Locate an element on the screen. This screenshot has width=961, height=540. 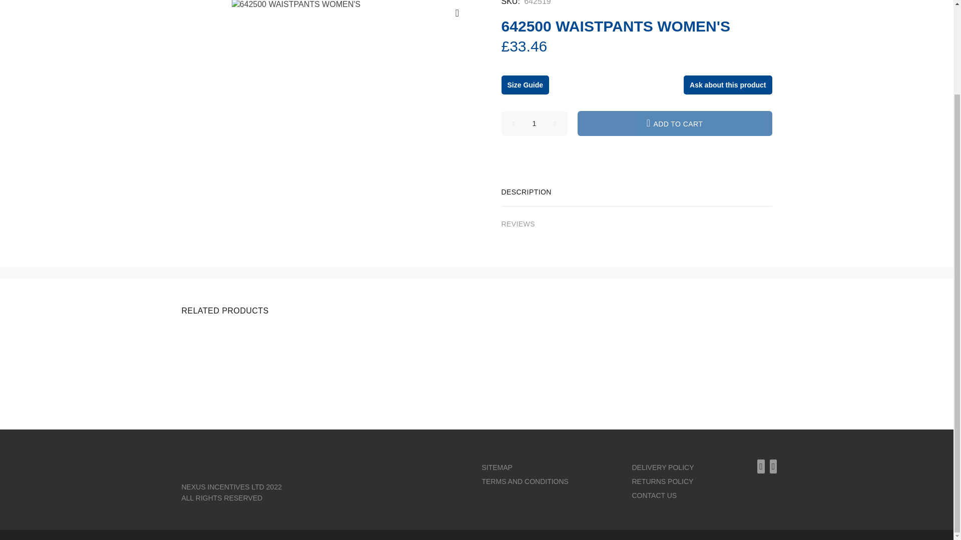
View 642529 SHORTS WOMEN'S is located at coordinates (537, 386).